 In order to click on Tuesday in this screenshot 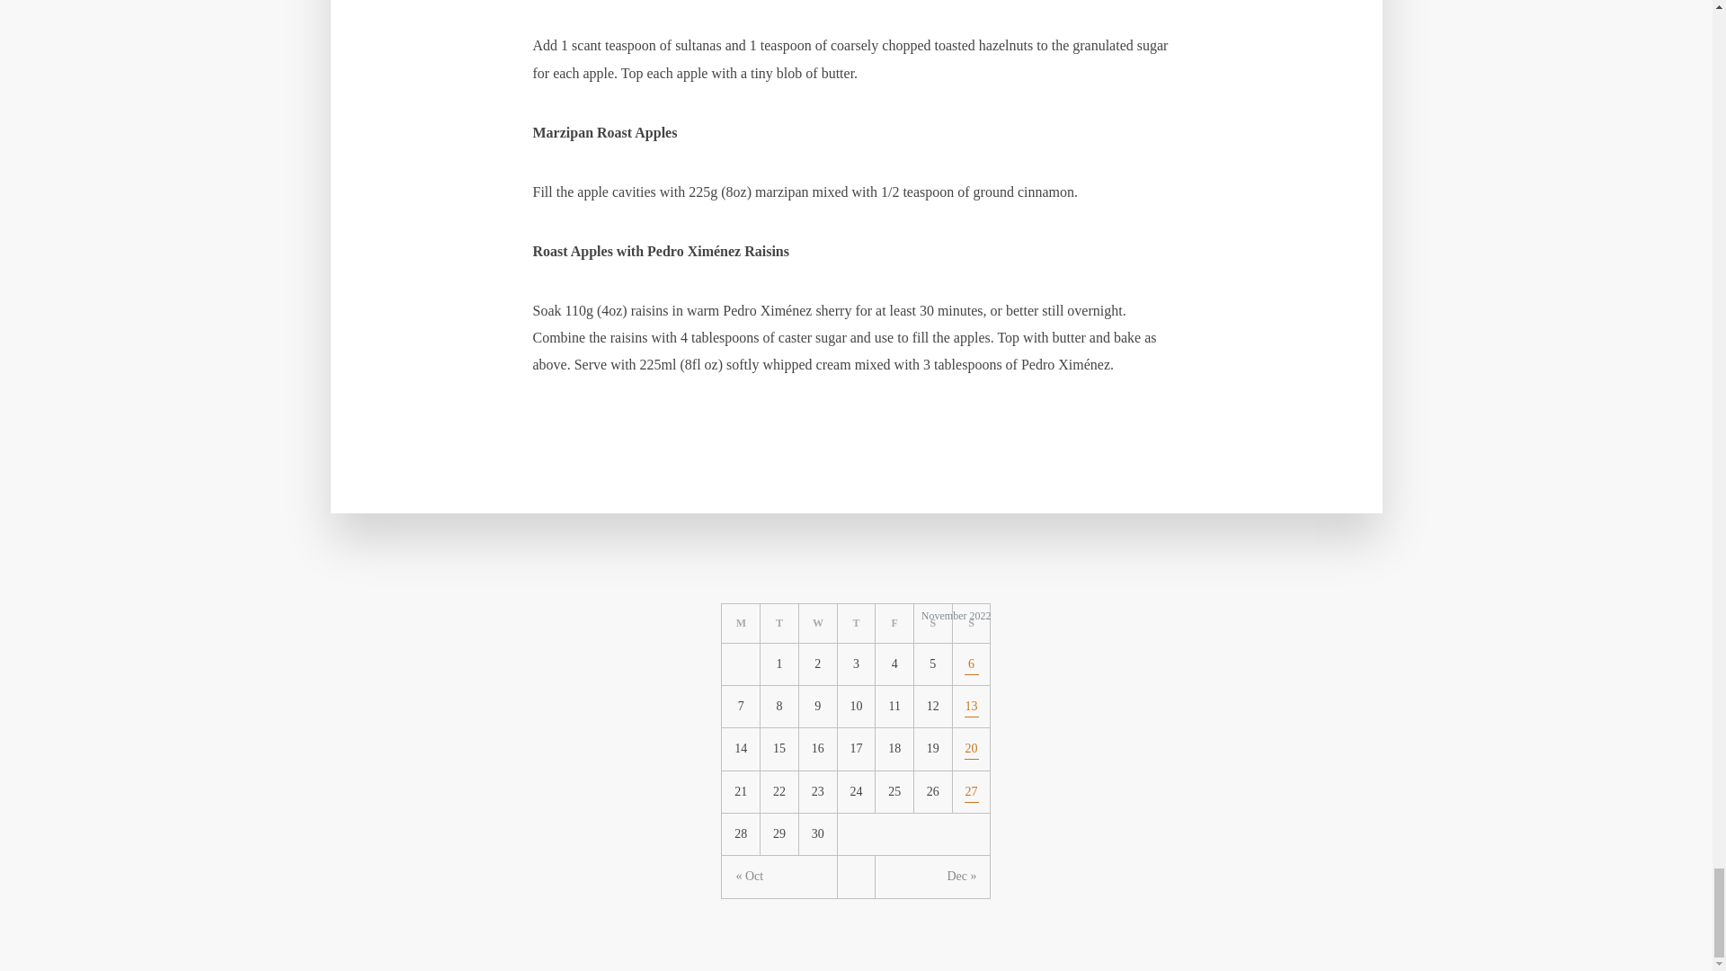, I will do `click(779, 624)`.